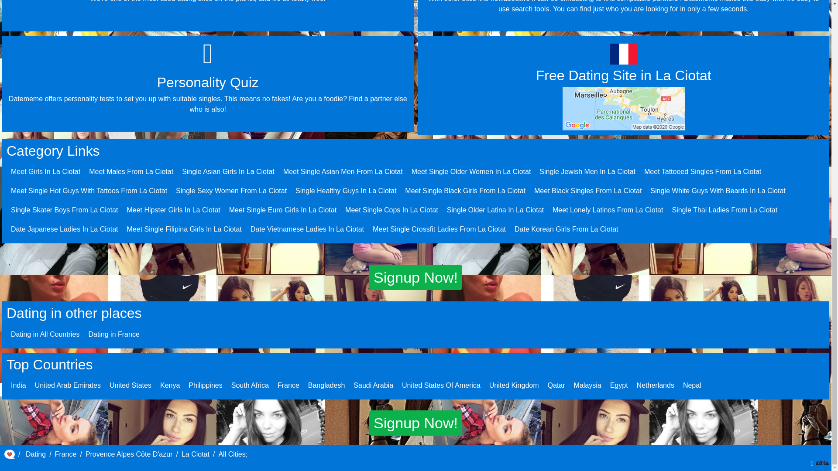 This screenshot has height=471, width=838. What do you see at coordinates (343, 171) in the screenshot?
I see `Meet Single Asian Men From La Ciotat` at bounding box center [343, 171].